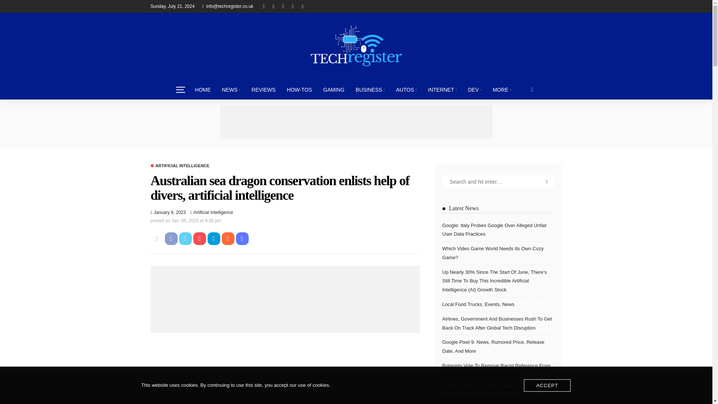  Describe the element at coordinates (356, 122) in the screenshot. I see `Advertisement` at that location.